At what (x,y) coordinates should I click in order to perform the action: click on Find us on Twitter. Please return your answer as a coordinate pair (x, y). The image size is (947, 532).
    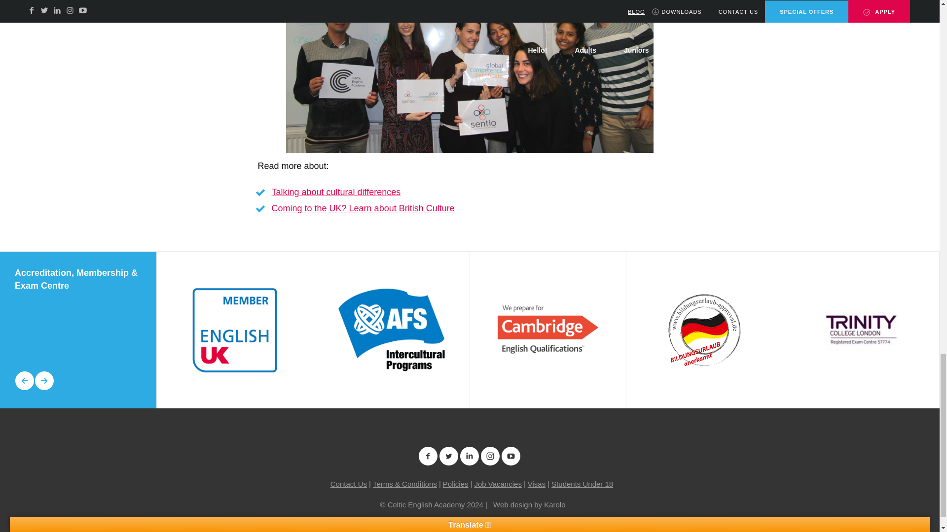
    Looking at the image, I should click on (449, 456).